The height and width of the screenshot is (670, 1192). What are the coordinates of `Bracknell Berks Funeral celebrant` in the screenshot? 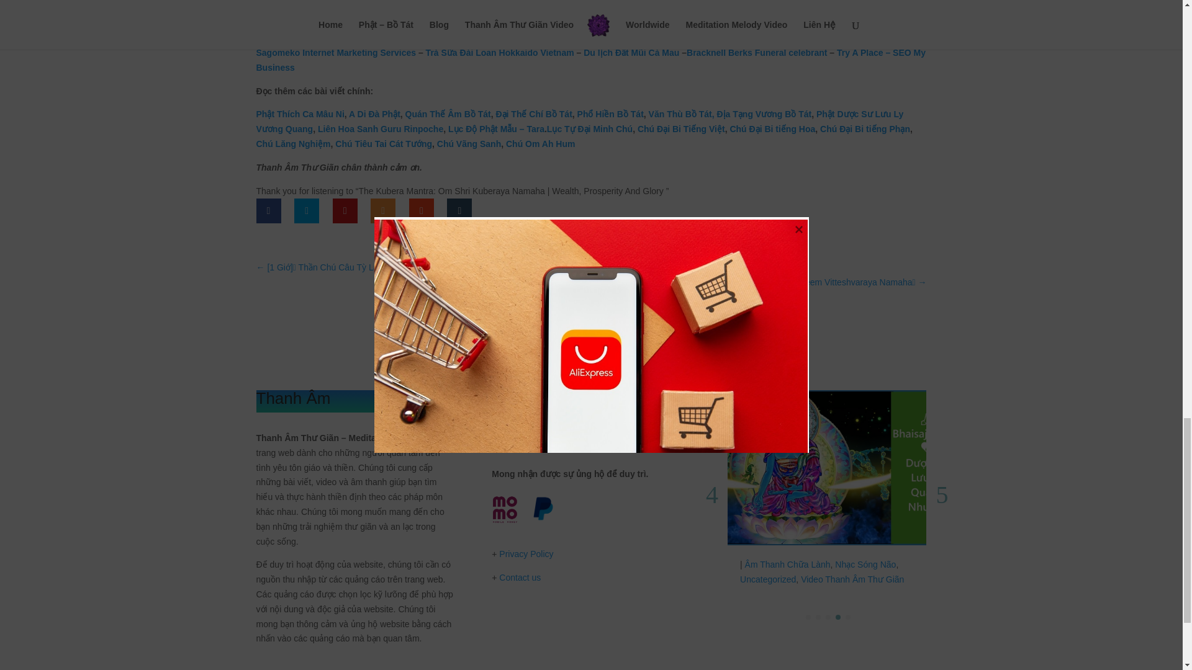 It's located at (756, 52).